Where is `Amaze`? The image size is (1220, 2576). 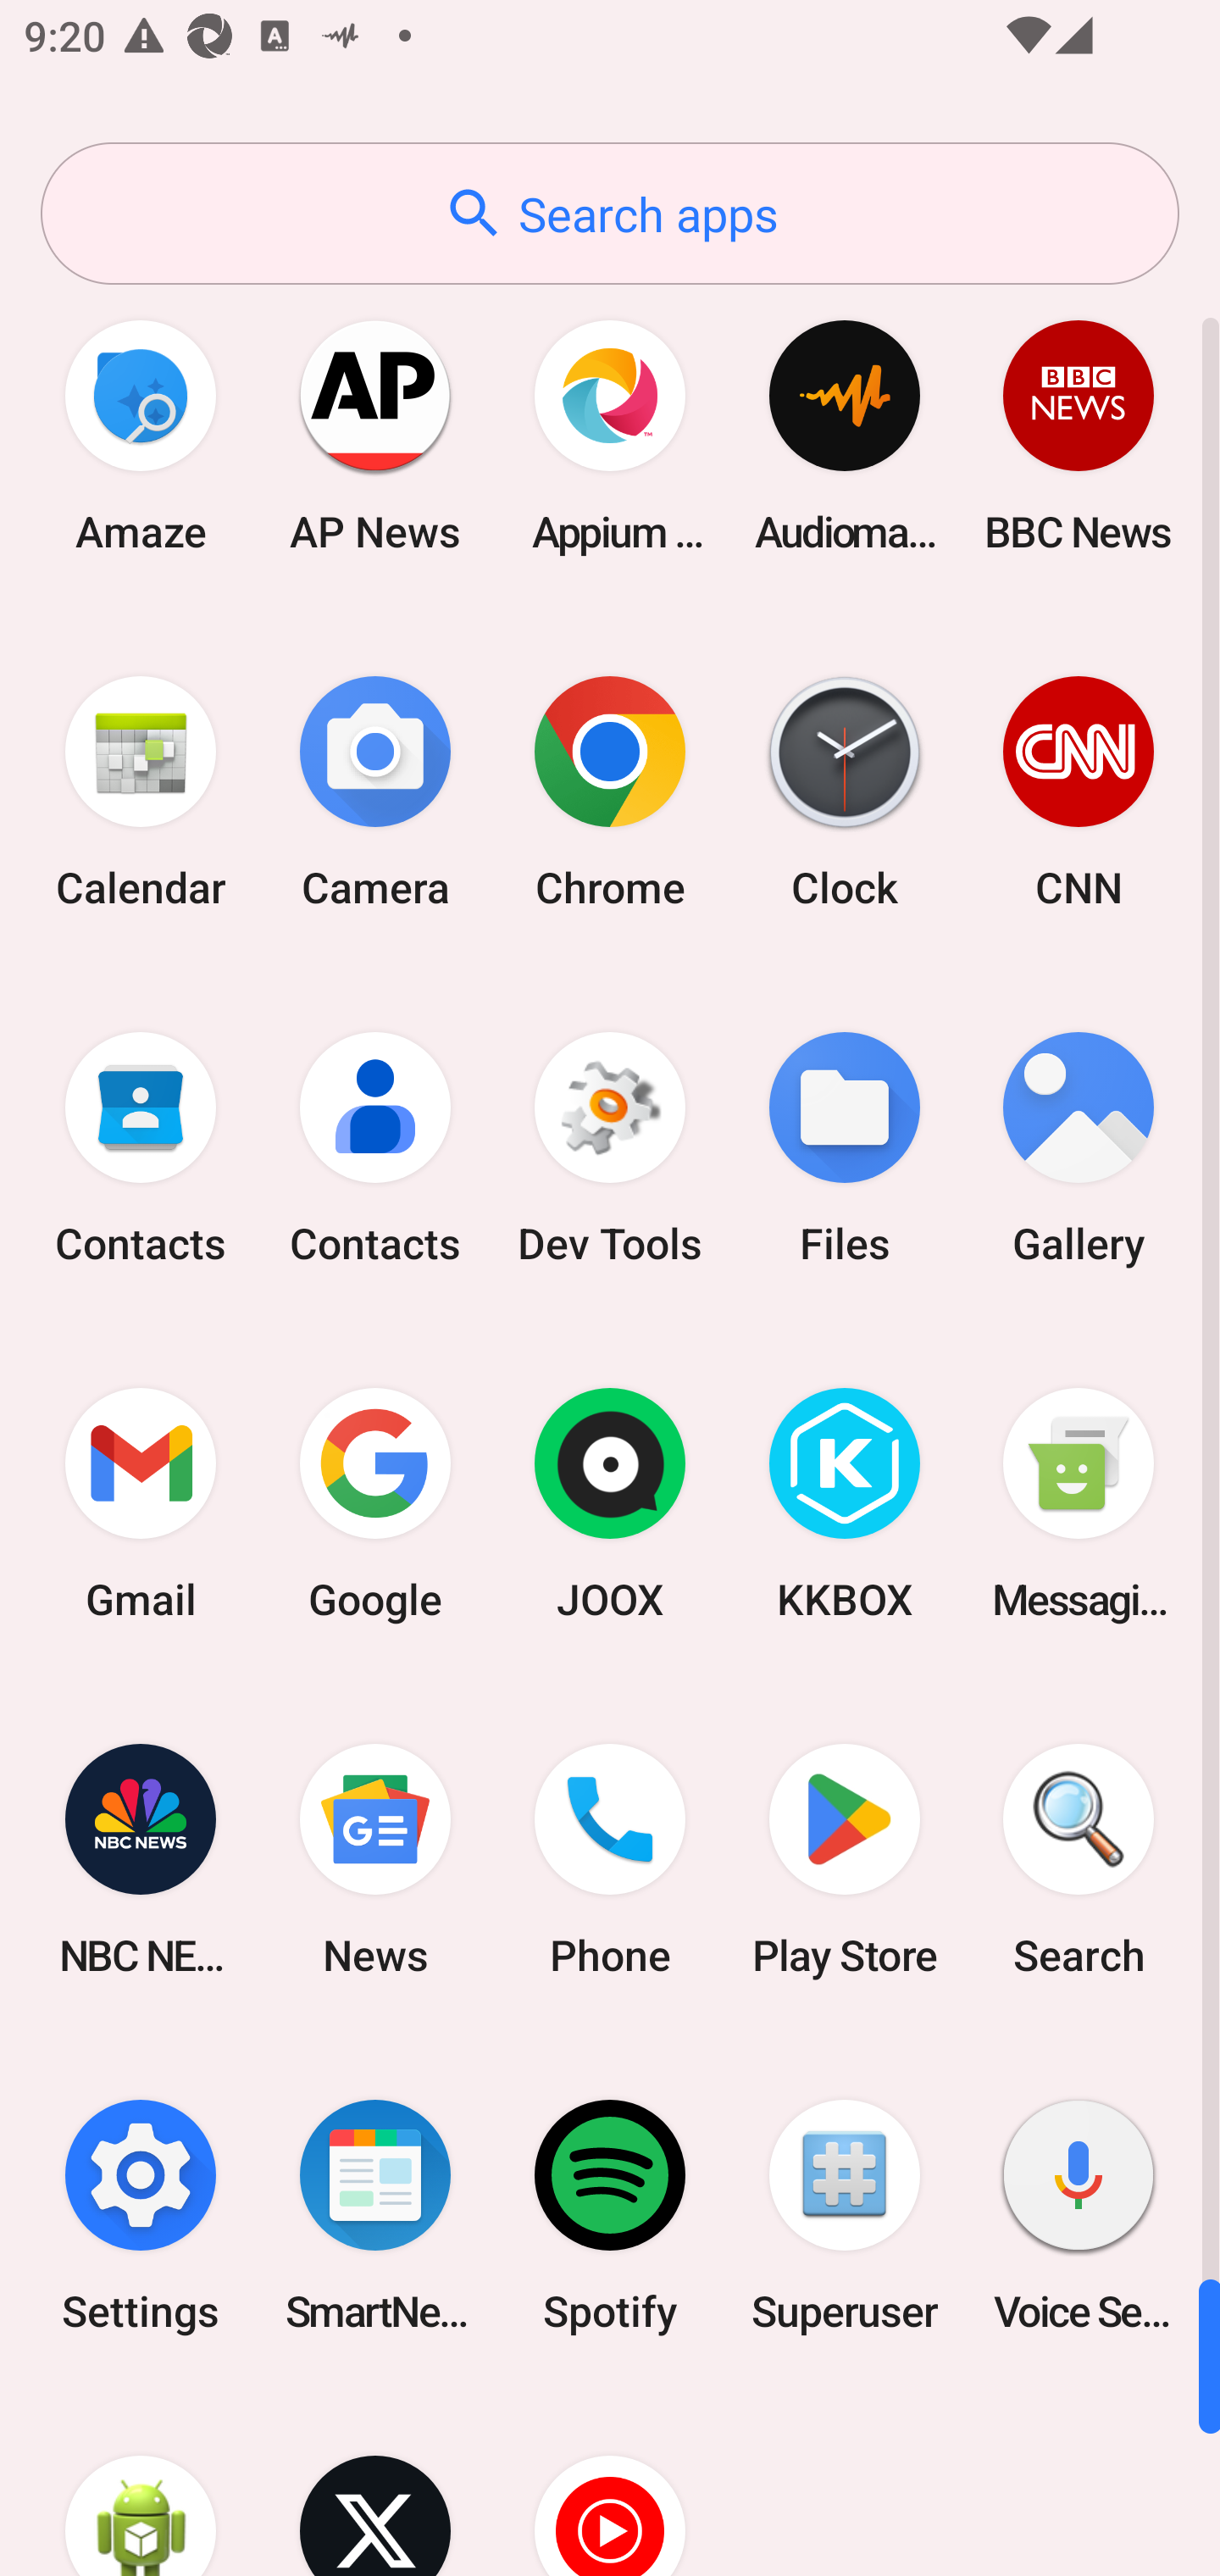
Amaze is located at coordinates (141, 436).